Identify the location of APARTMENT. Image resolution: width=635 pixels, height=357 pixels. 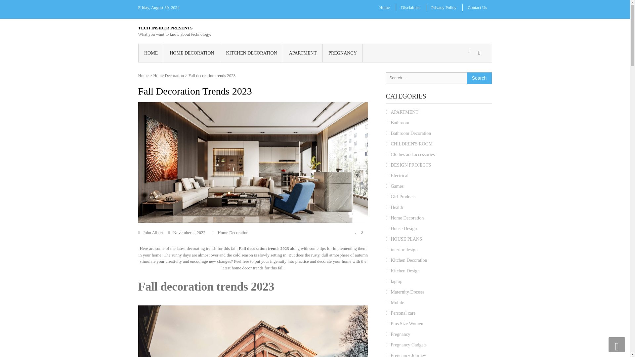
(303, 52).